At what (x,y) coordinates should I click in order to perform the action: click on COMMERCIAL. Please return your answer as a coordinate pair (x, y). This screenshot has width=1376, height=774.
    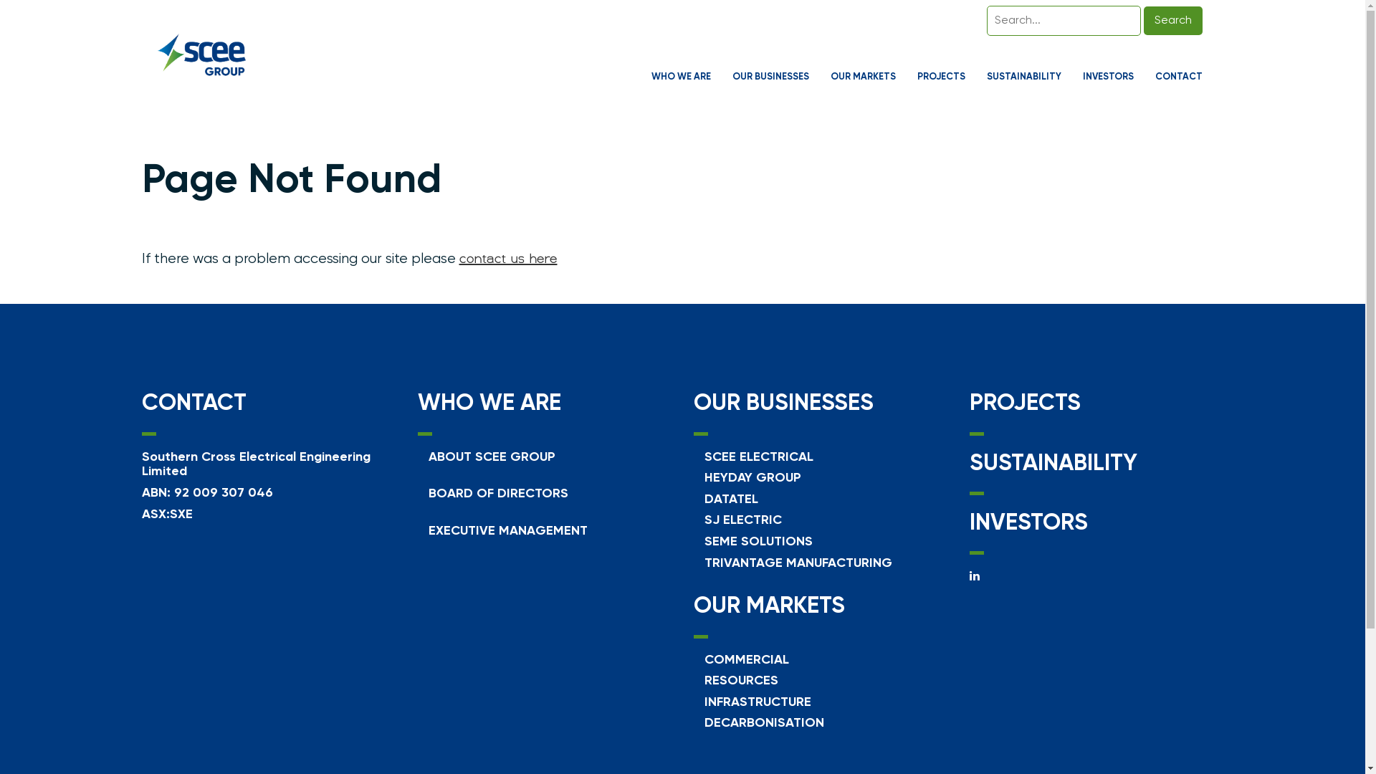
    Looking at the image, I should click on (746, 660).